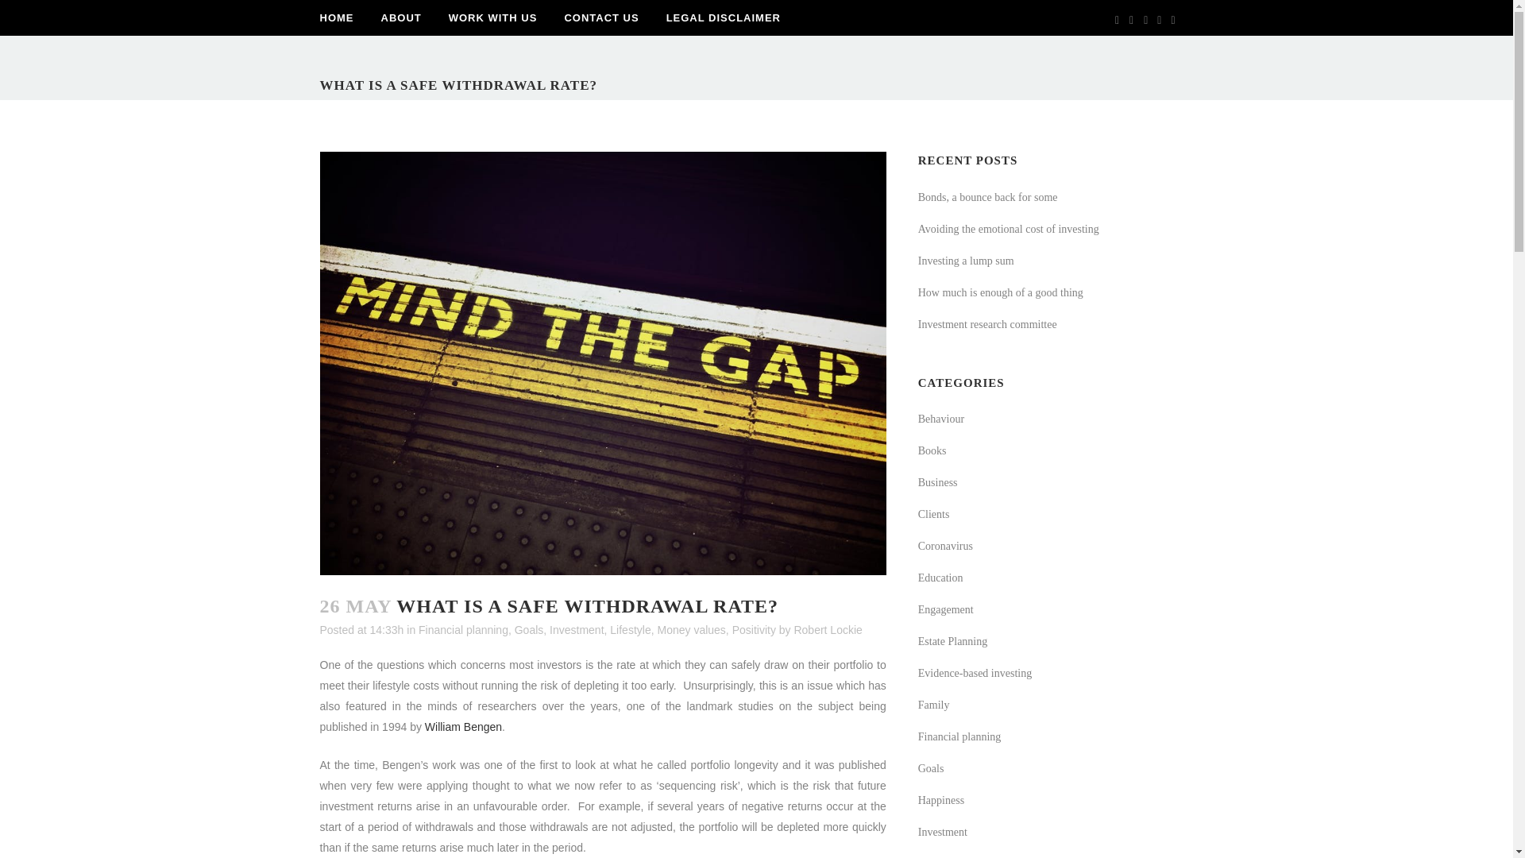  Describe the element at coordinates (492, 17) in the screenshot. I see `WORK WITH US` at that location.